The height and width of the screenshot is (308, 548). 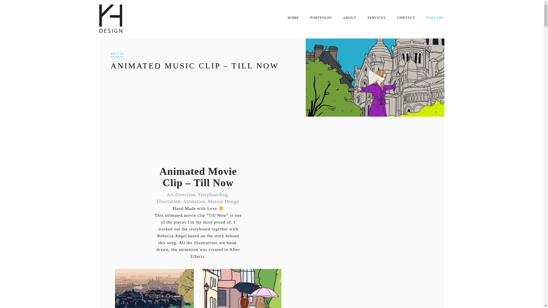 I want to click on YouTube video player, so click(x=198, y=116).